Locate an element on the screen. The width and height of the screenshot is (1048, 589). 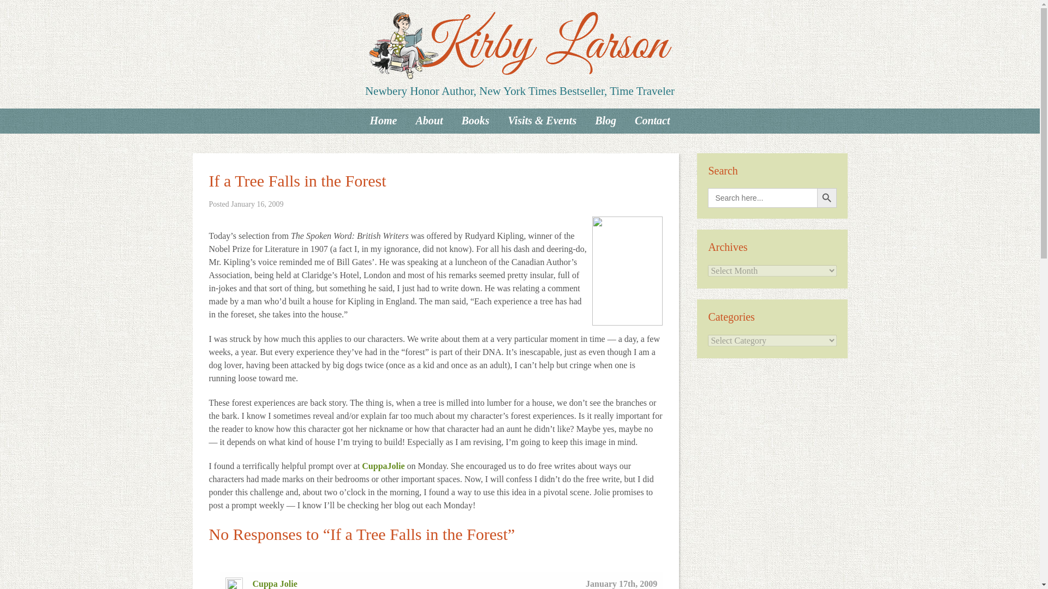
Search Button is located at coordinates (826, 197).